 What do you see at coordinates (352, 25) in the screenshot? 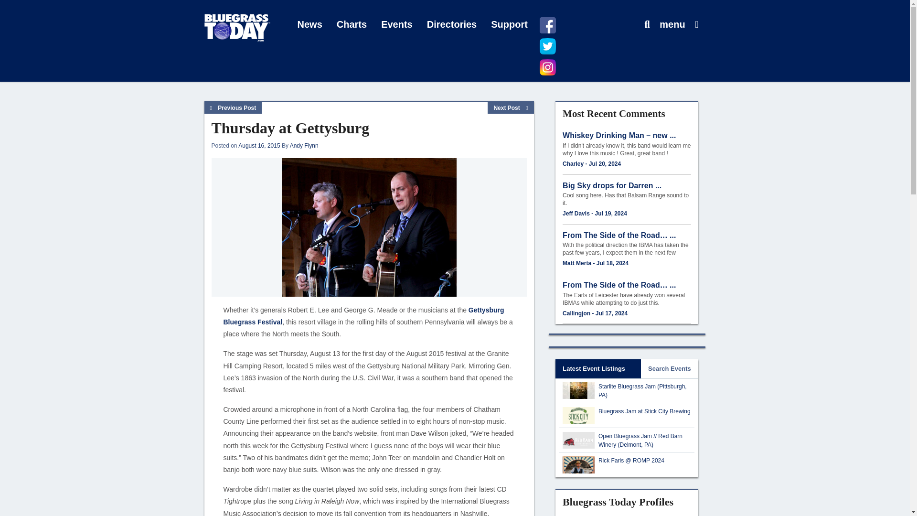
I see `Charts` at bounding box center [352, 25].